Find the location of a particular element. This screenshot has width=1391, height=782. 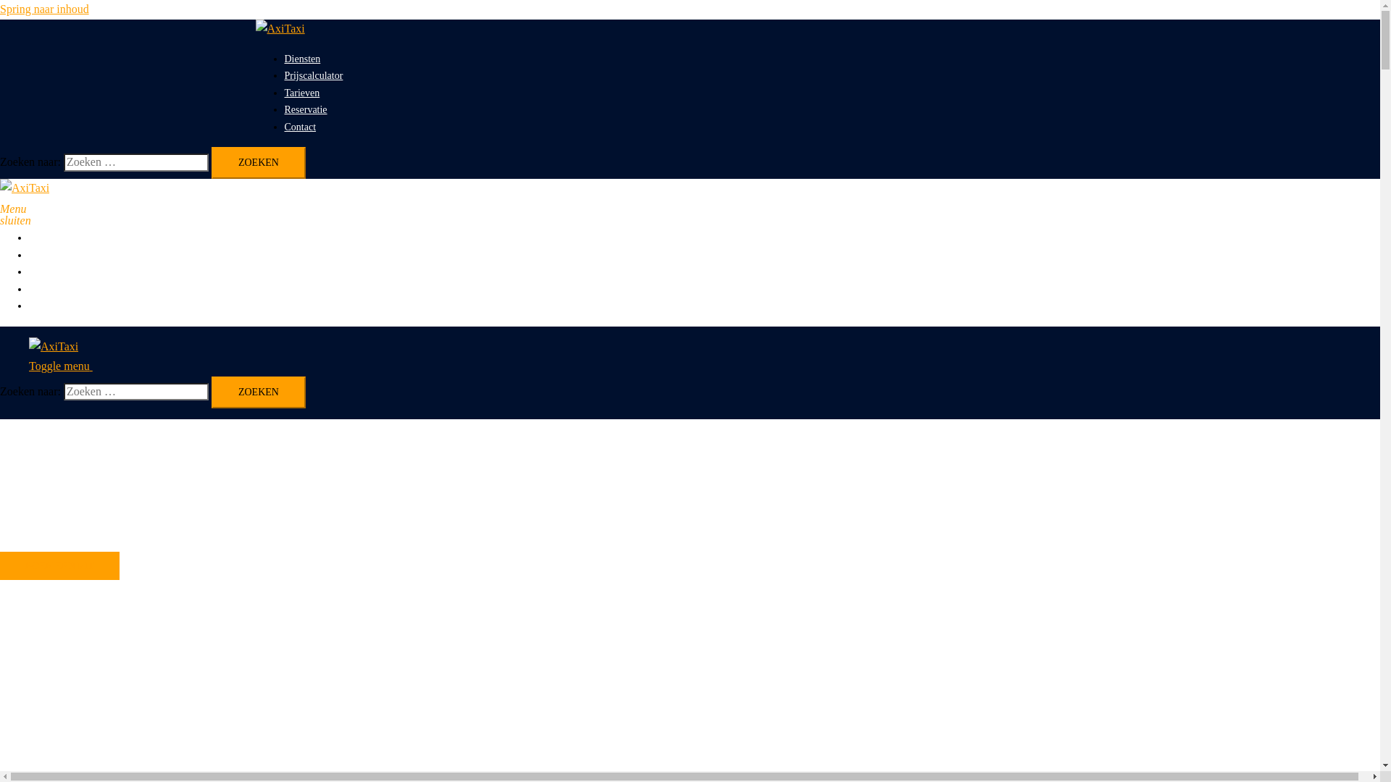

Contact is located at coordinates (45, 306).